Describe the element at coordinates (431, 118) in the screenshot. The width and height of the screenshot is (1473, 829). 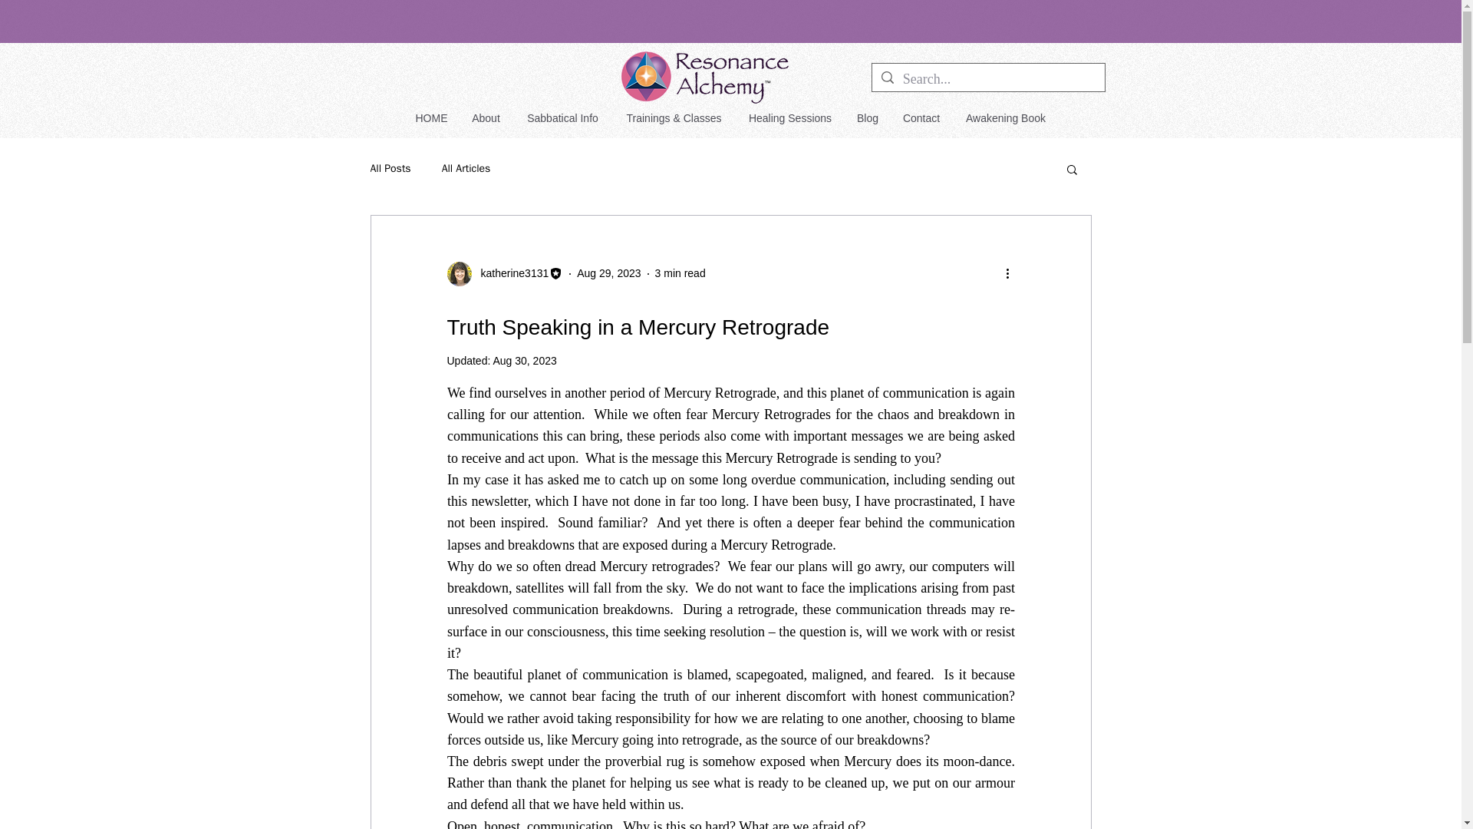
I see `HOME` at that location.